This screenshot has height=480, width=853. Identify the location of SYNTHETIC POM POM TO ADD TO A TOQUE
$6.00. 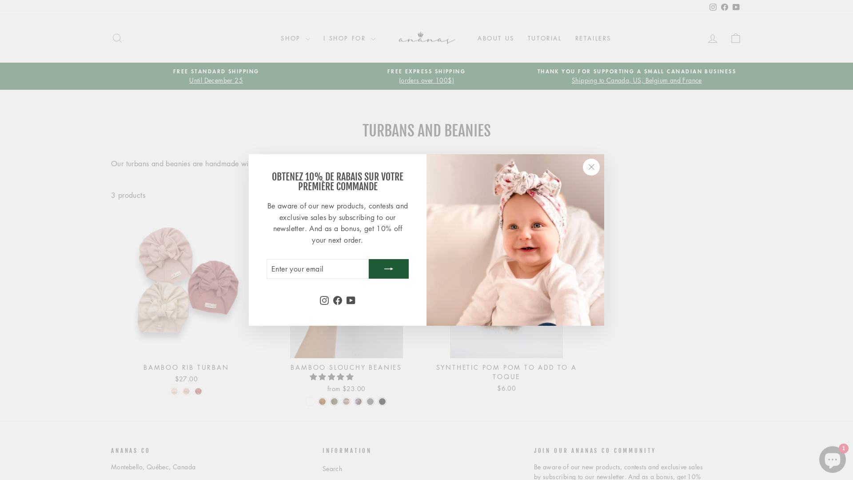
(506, 377).